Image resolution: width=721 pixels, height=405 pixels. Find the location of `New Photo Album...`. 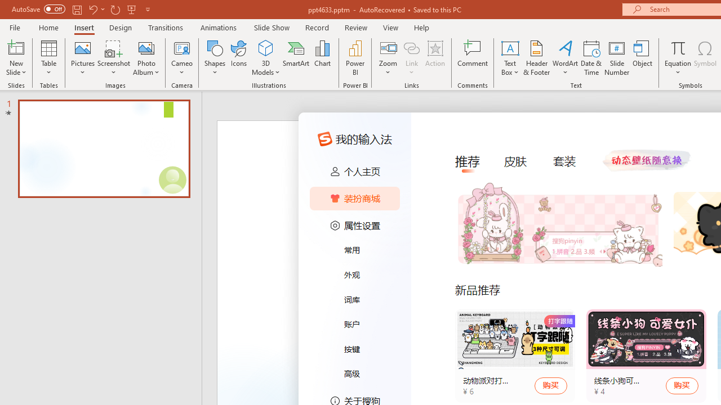

New Photo Album... is located at coordinates (146, 47).